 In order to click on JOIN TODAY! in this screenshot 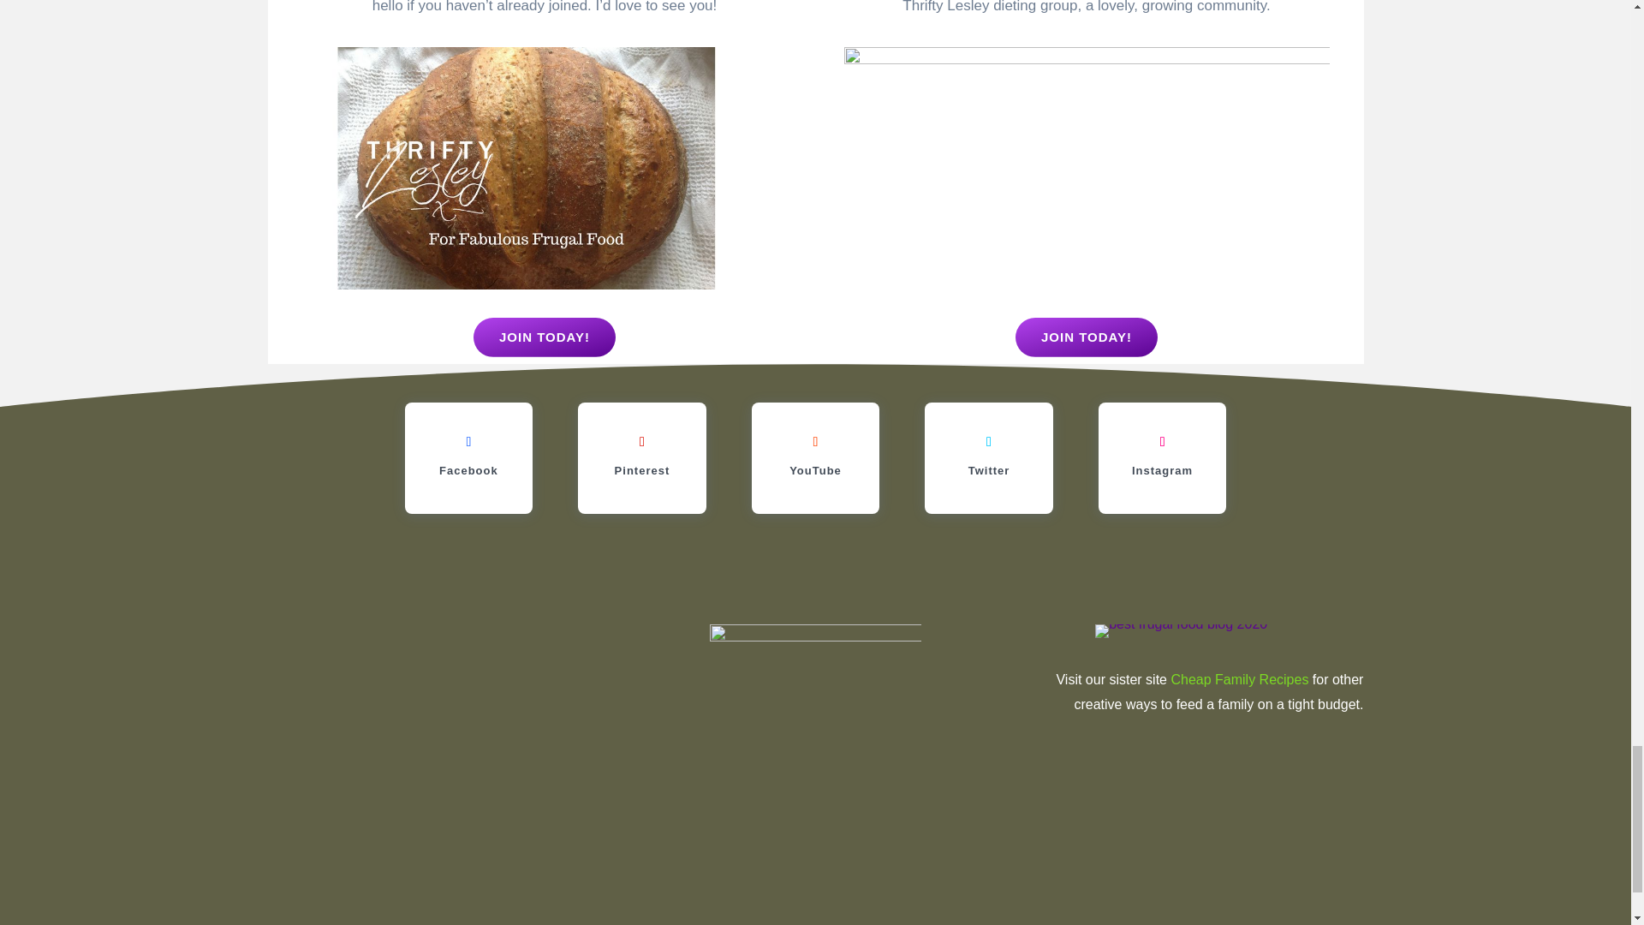, I will do `click(544, 337)`.